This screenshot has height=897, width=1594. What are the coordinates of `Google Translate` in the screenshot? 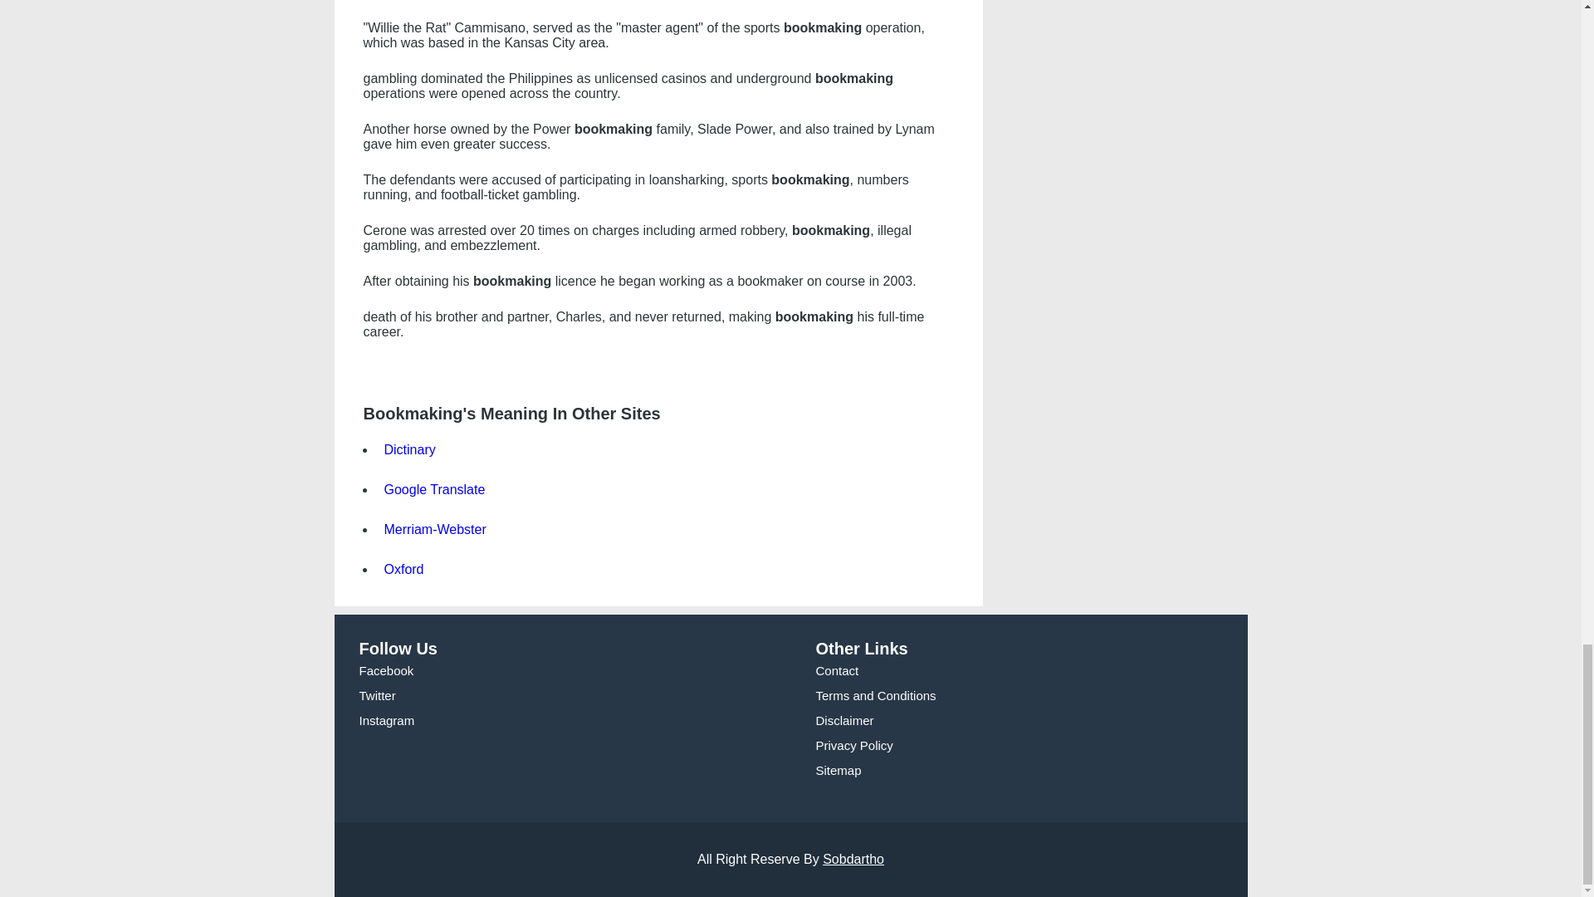 It's located at (429, 490).